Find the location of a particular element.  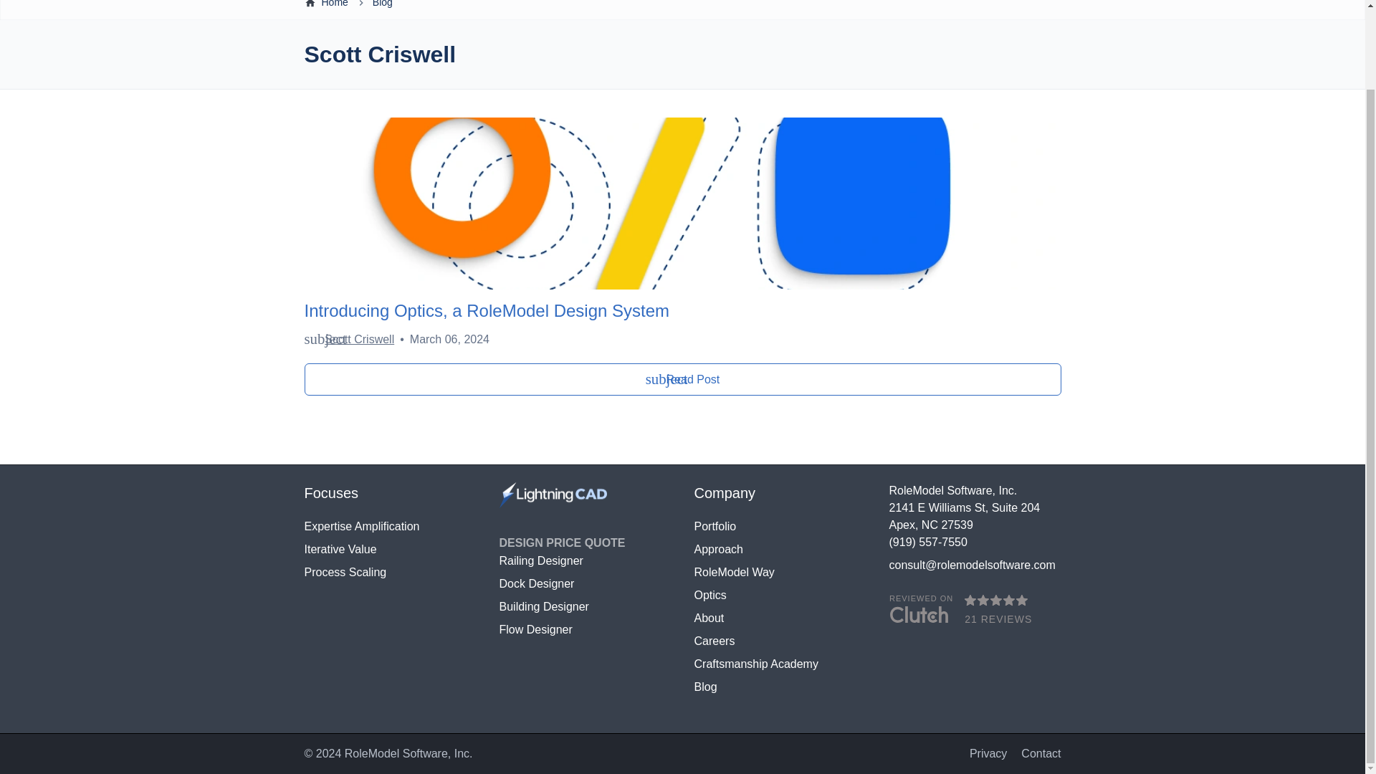

Portfolio is located at coordinates (779, 526).